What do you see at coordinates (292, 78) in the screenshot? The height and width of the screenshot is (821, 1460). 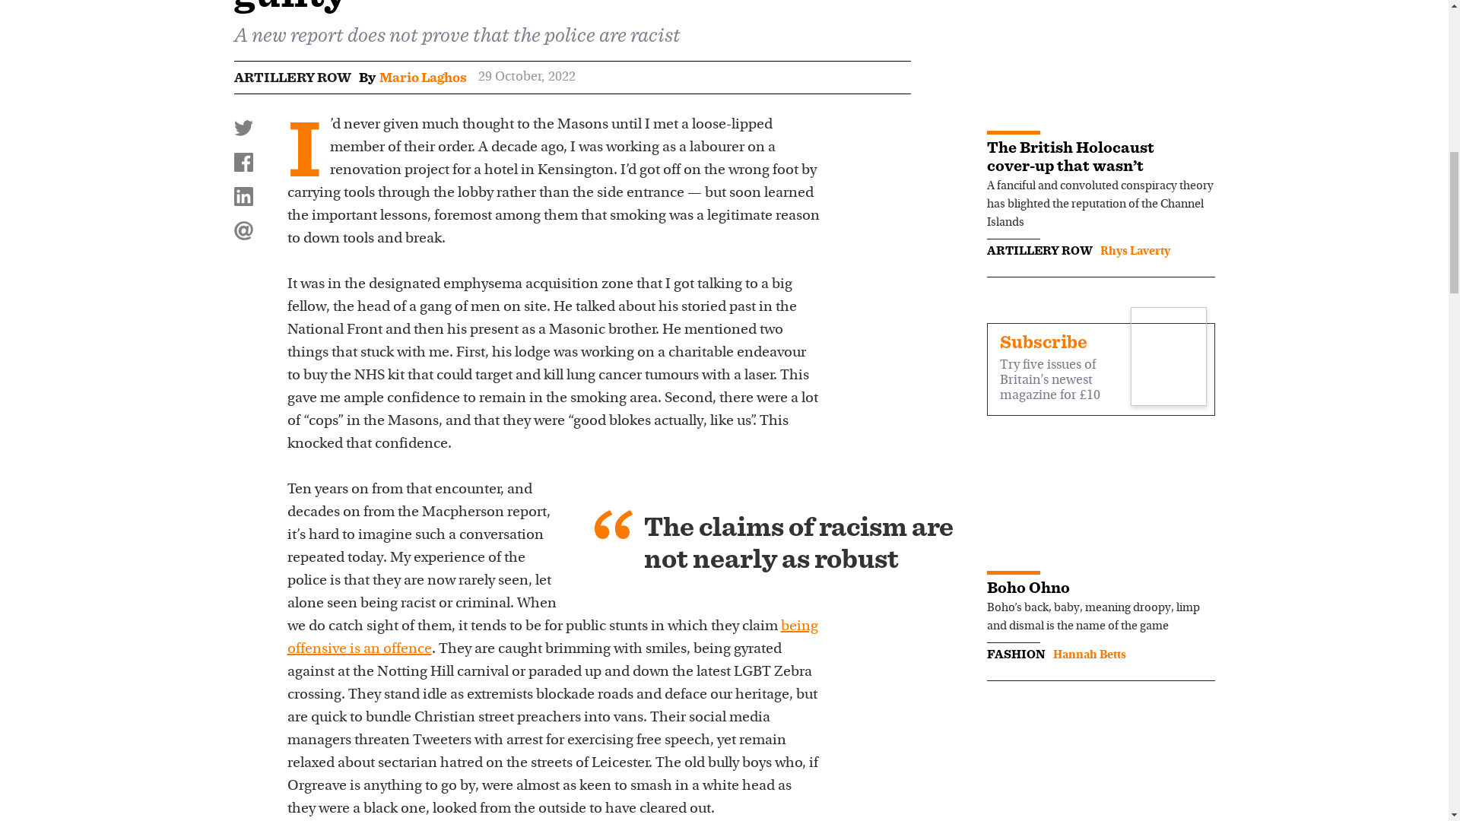 I see `ARTILLERY ROW` at bounding box center [292, 78].